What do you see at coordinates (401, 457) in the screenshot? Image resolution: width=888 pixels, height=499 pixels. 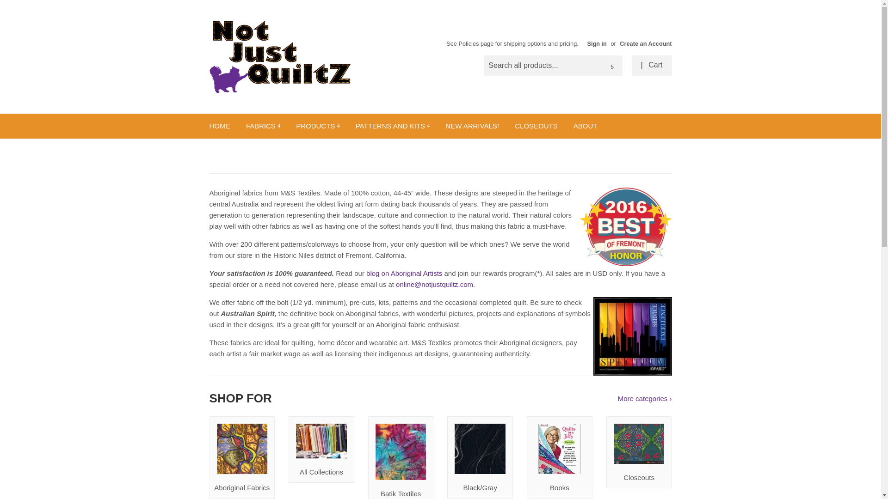 I see `Browse our Batik Textiles collection` at bounding box center [401, 457].